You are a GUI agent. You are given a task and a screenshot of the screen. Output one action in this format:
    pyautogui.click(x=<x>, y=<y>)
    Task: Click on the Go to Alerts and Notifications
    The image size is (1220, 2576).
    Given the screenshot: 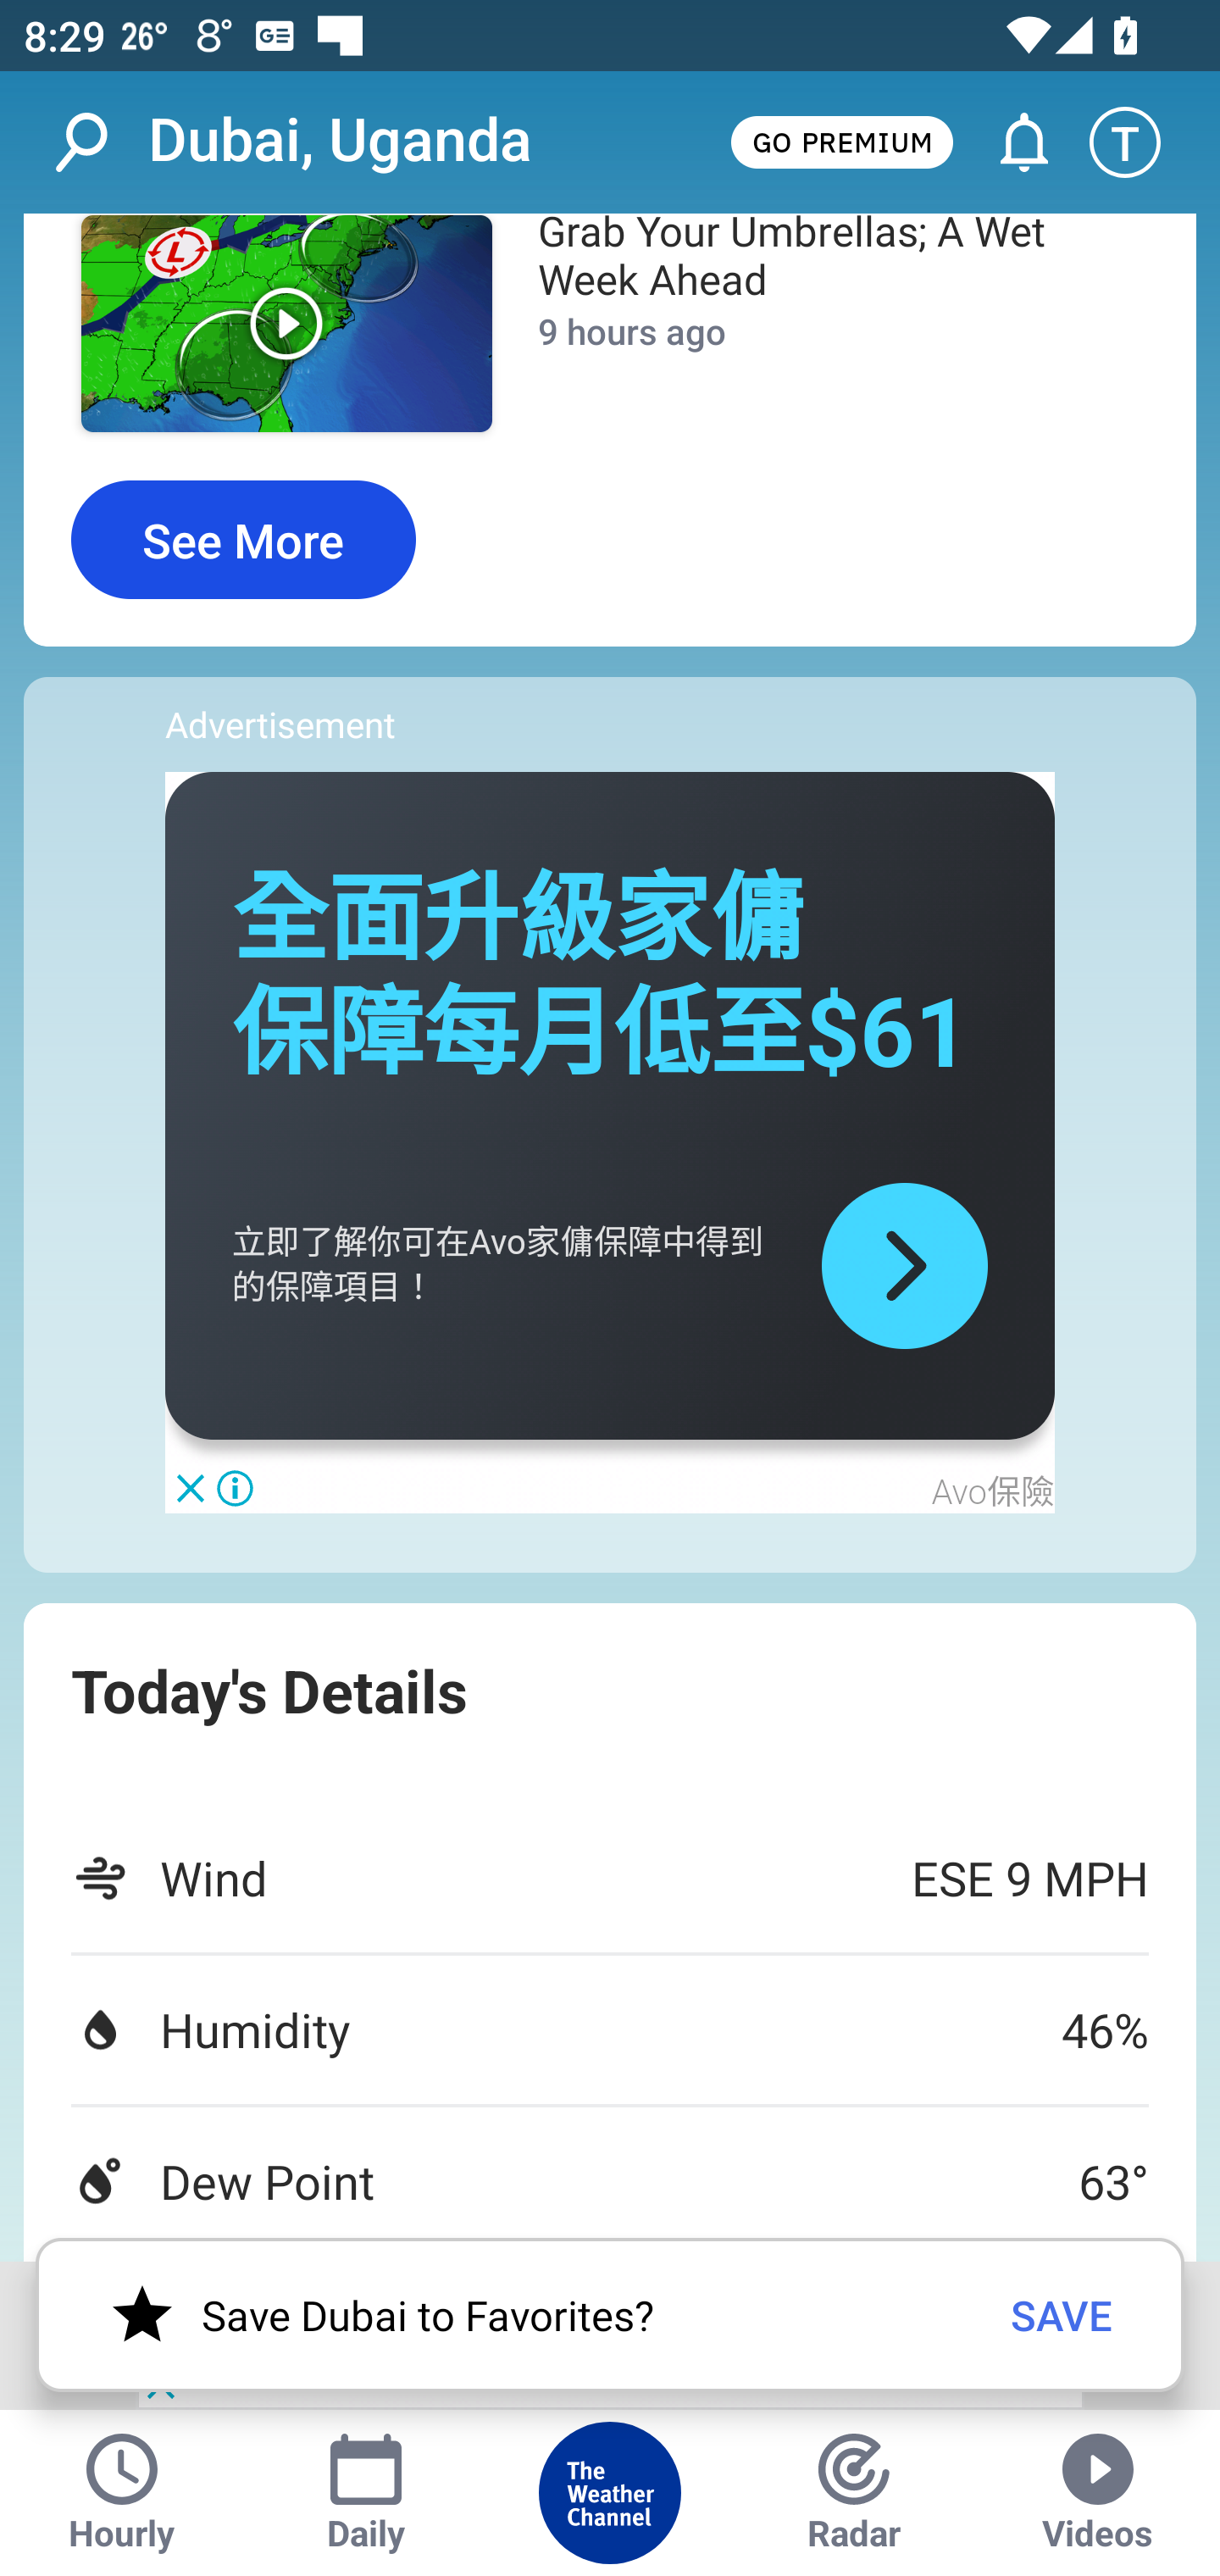 What is the action you would take?
    pyautogui.click(x=1009, y=142)
    